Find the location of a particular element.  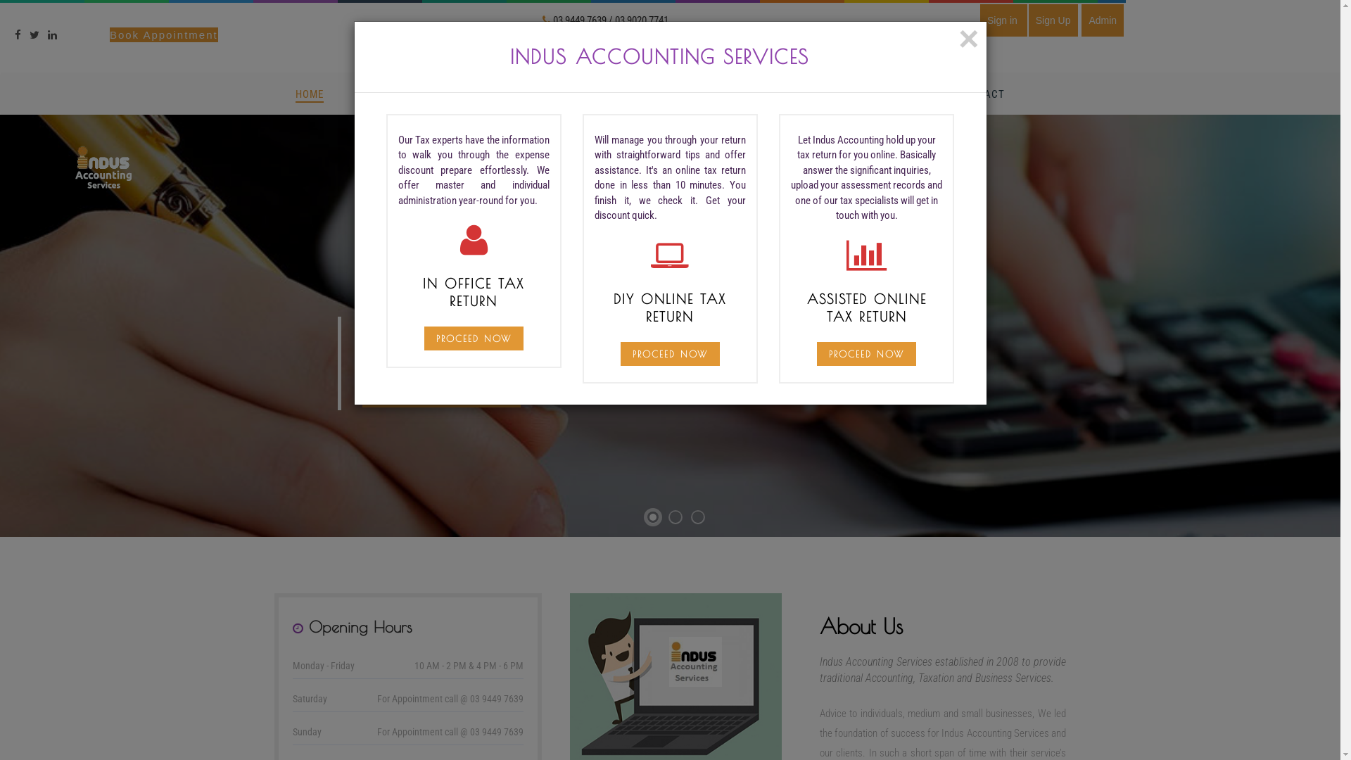

TAX RETURNS is located at coordinates (478, 95).